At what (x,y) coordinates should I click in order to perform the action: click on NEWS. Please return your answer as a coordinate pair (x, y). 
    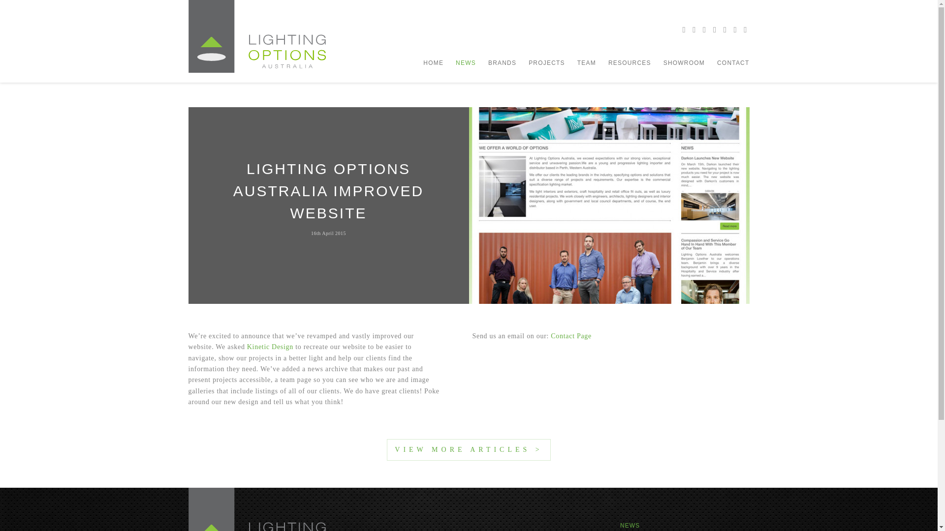
    Looking at the image, I should click on (630, 525).